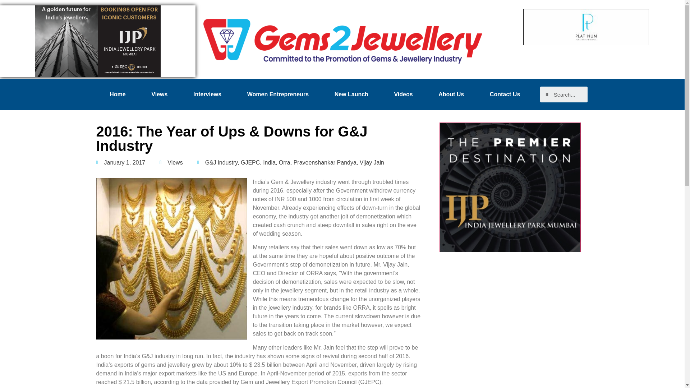  I want to click on Home, so click(118, 94).